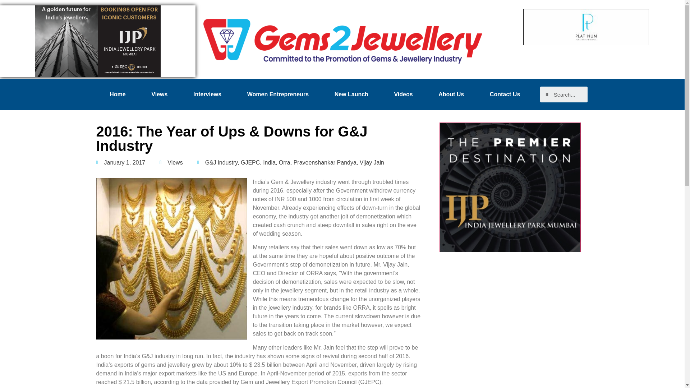  I want to click on Home, so click(118, 94).